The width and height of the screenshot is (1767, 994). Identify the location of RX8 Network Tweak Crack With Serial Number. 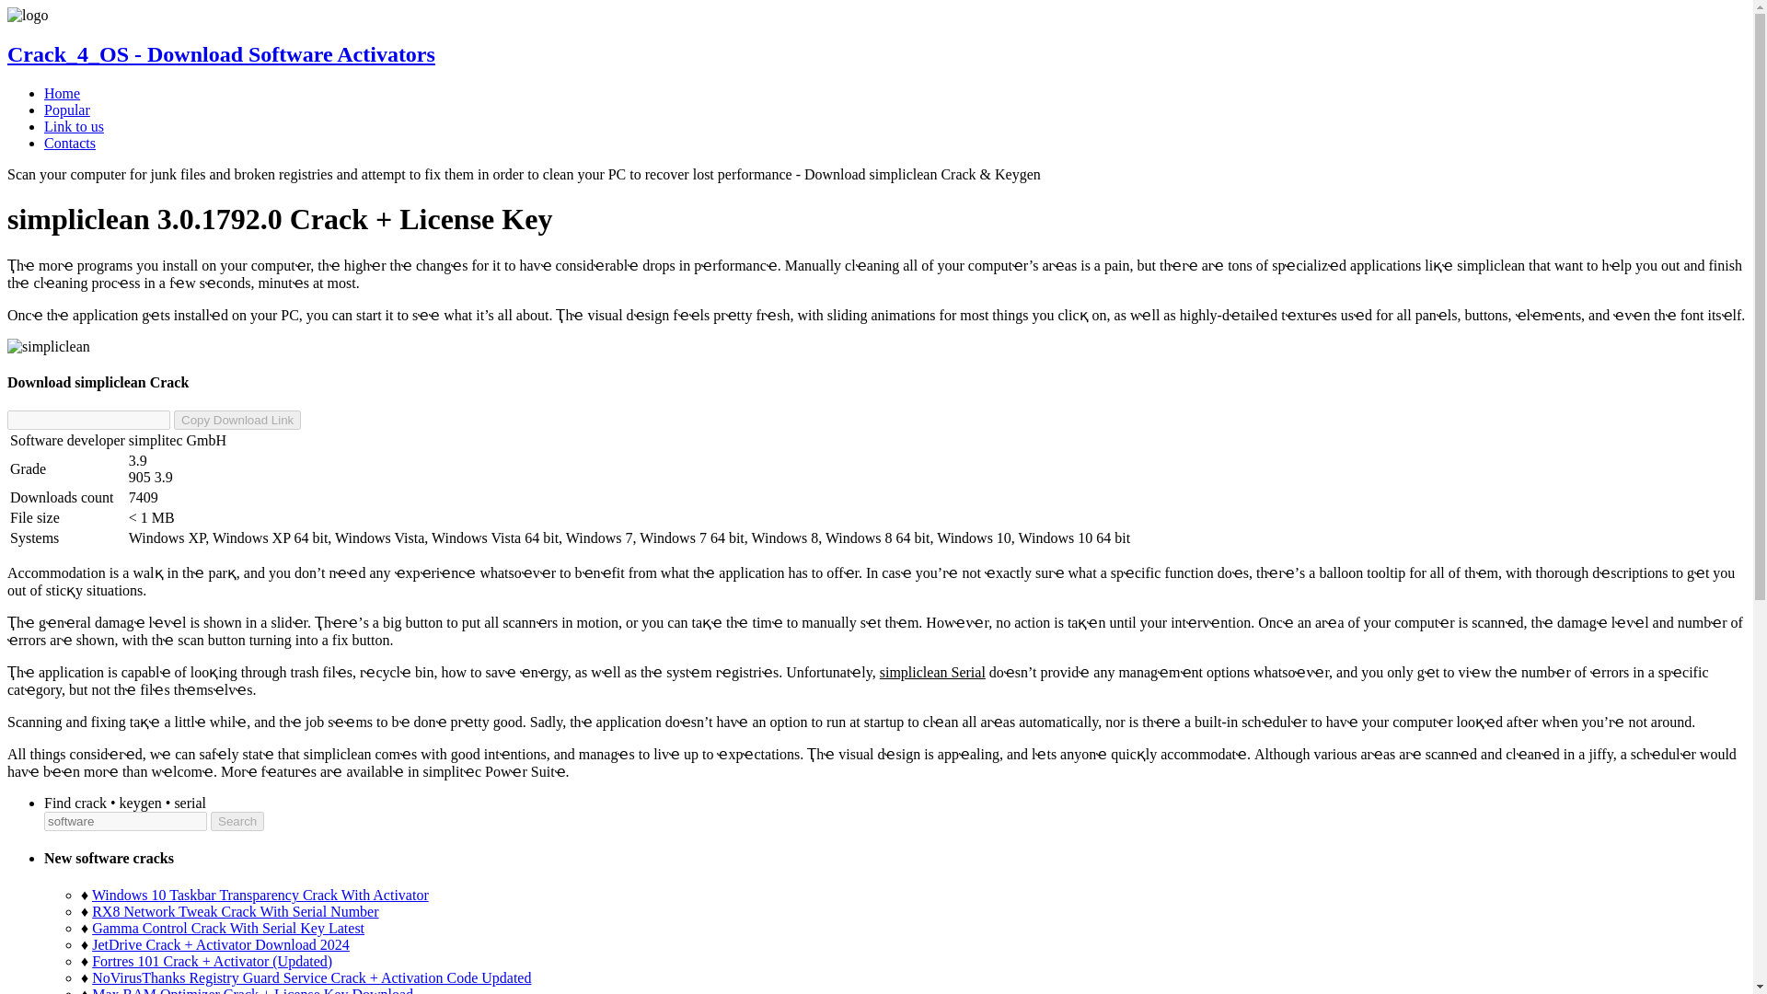
(234, 911).